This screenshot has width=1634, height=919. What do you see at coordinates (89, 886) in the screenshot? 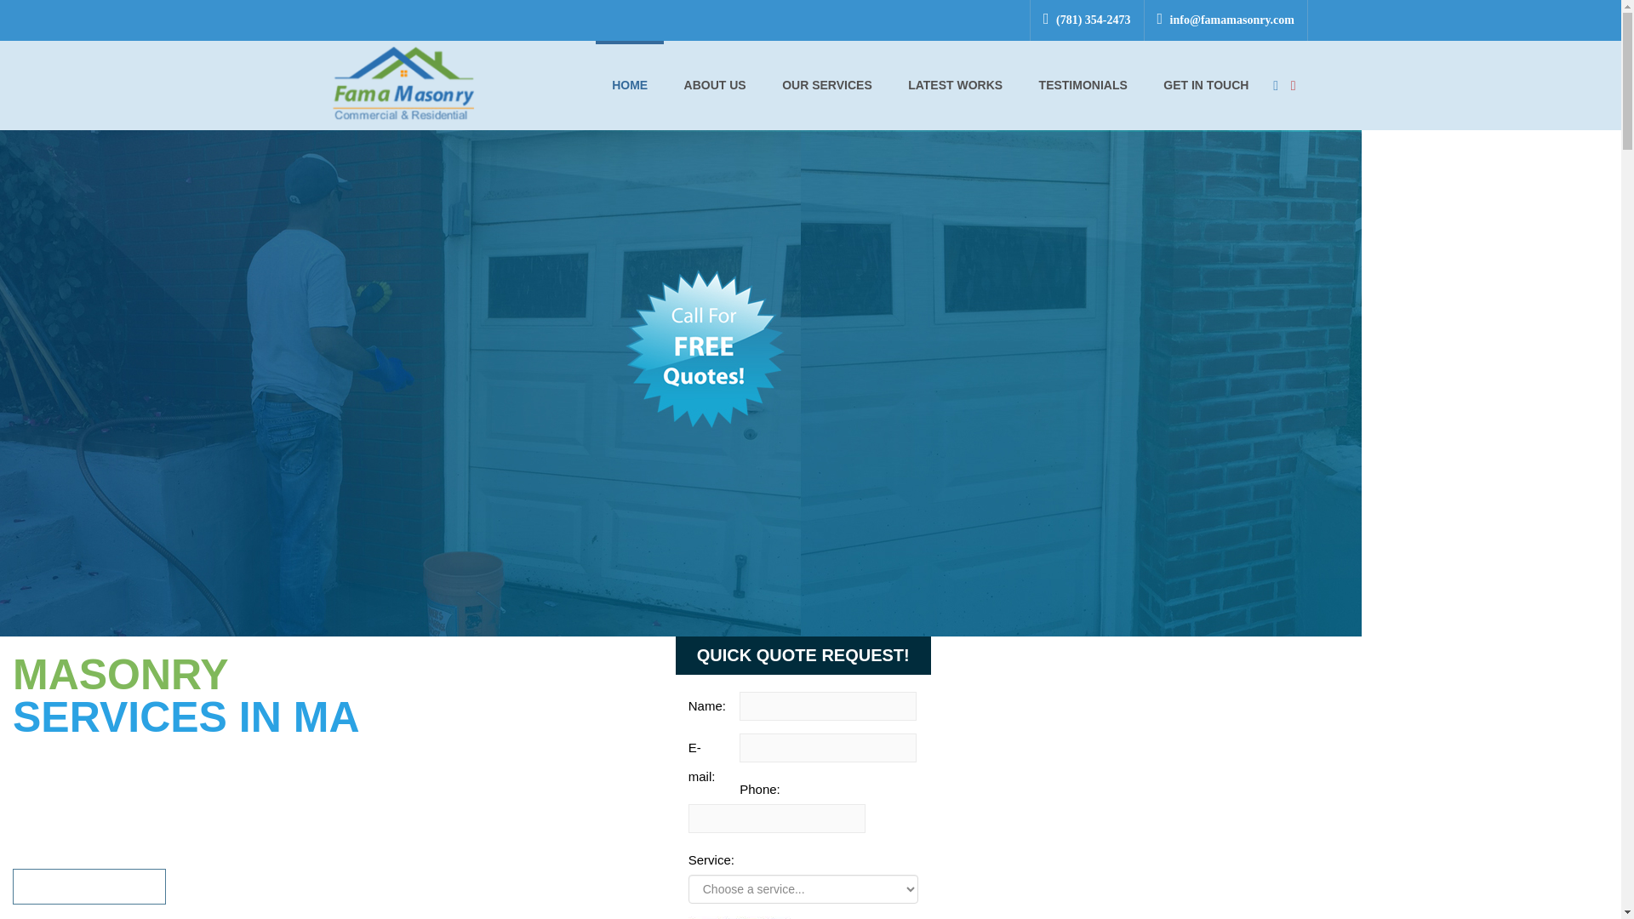
I see `LEARN MORE` at bounding box center [89, 886].